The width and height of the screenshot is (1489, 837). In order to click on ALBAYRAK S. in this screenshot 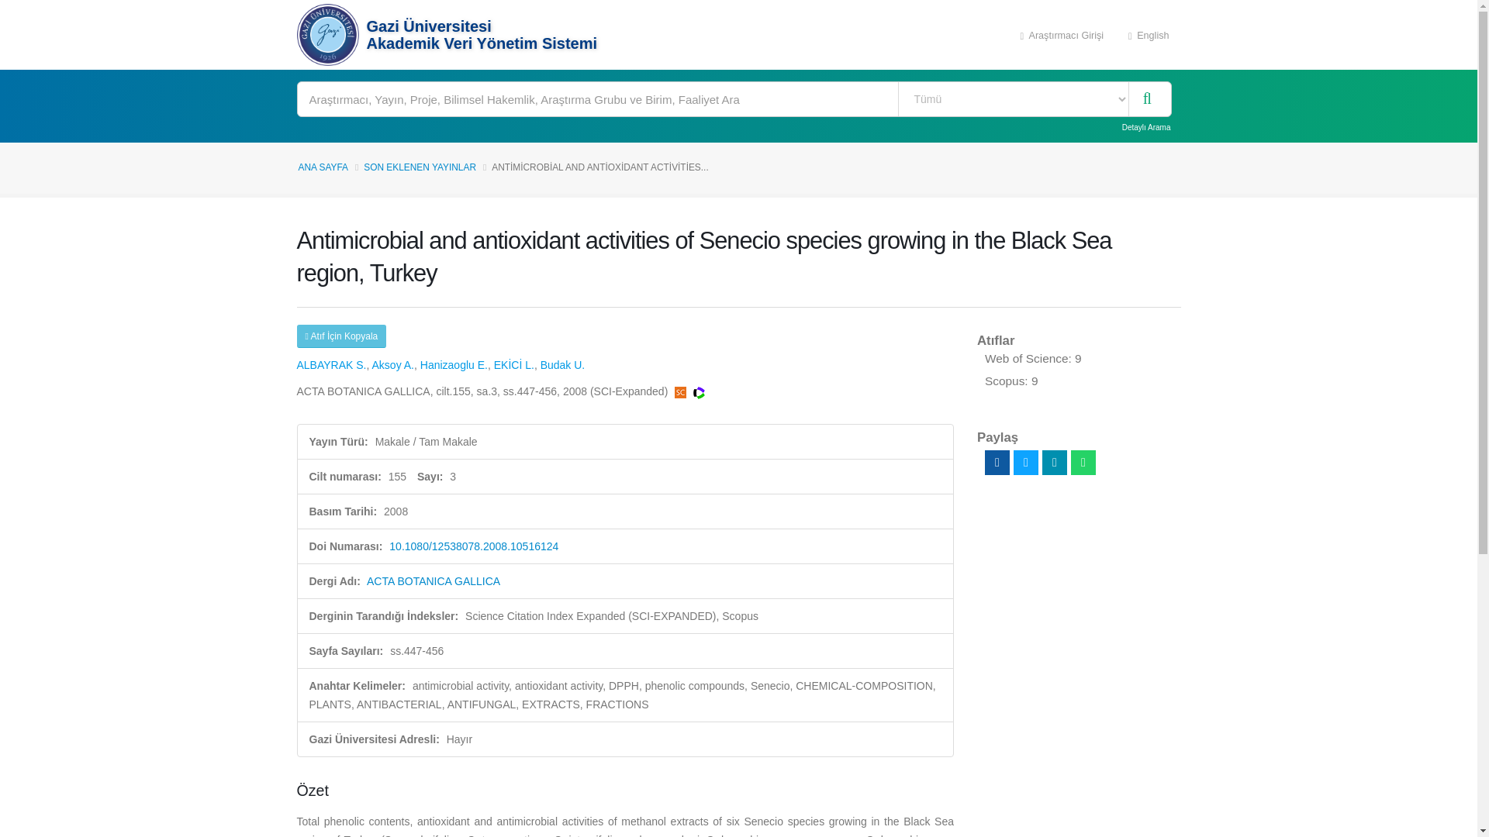, I will do `click(331, 365)`.